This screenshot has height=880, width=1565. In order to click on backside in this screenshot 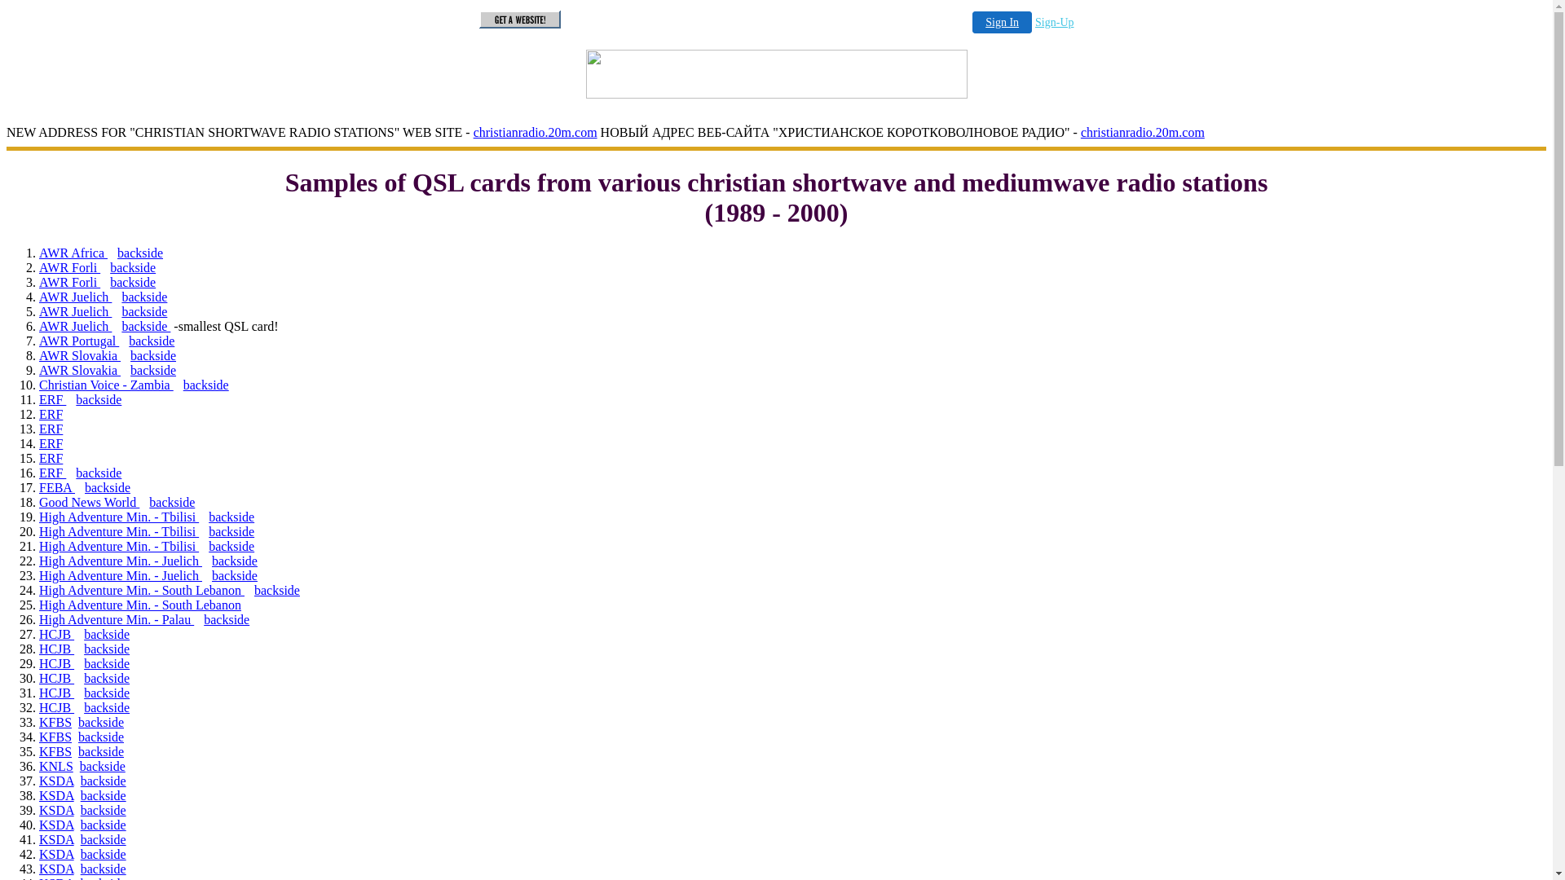, I will do `click(153, 355)`.